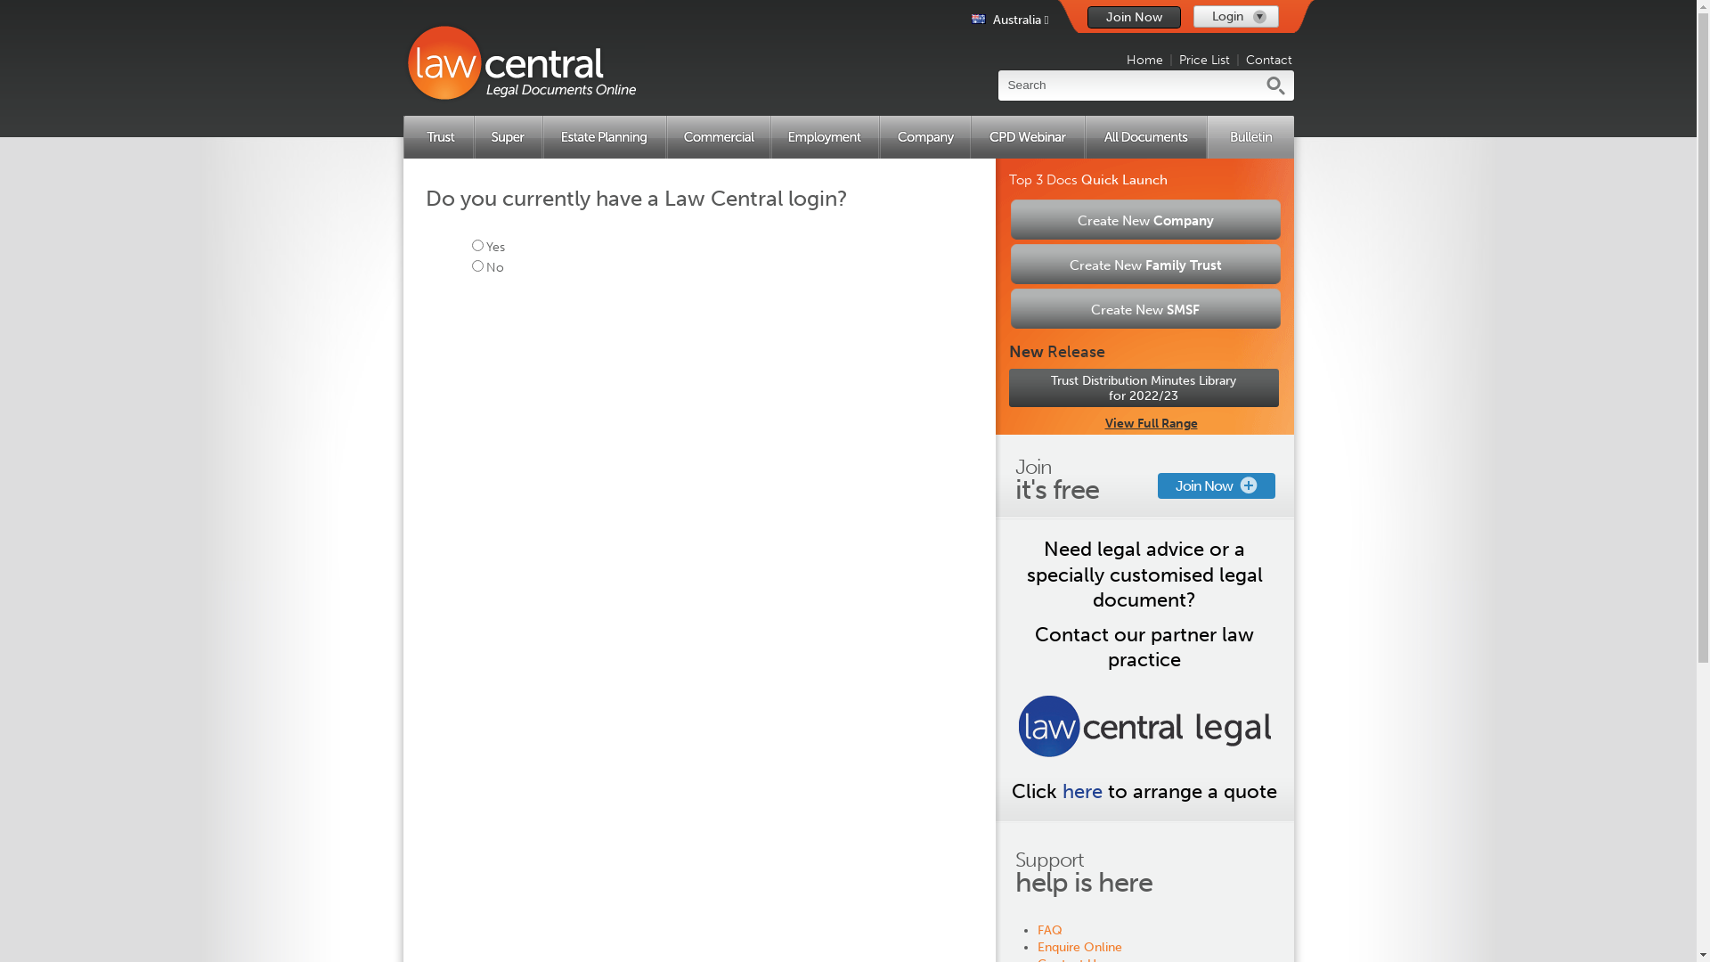 Image resolution: width=1710 pixels, height=962 pixels. What do you see at coordinates (1133, 18) in the screenshot?
I see `Join Now` at bounding box center [1133, 18].